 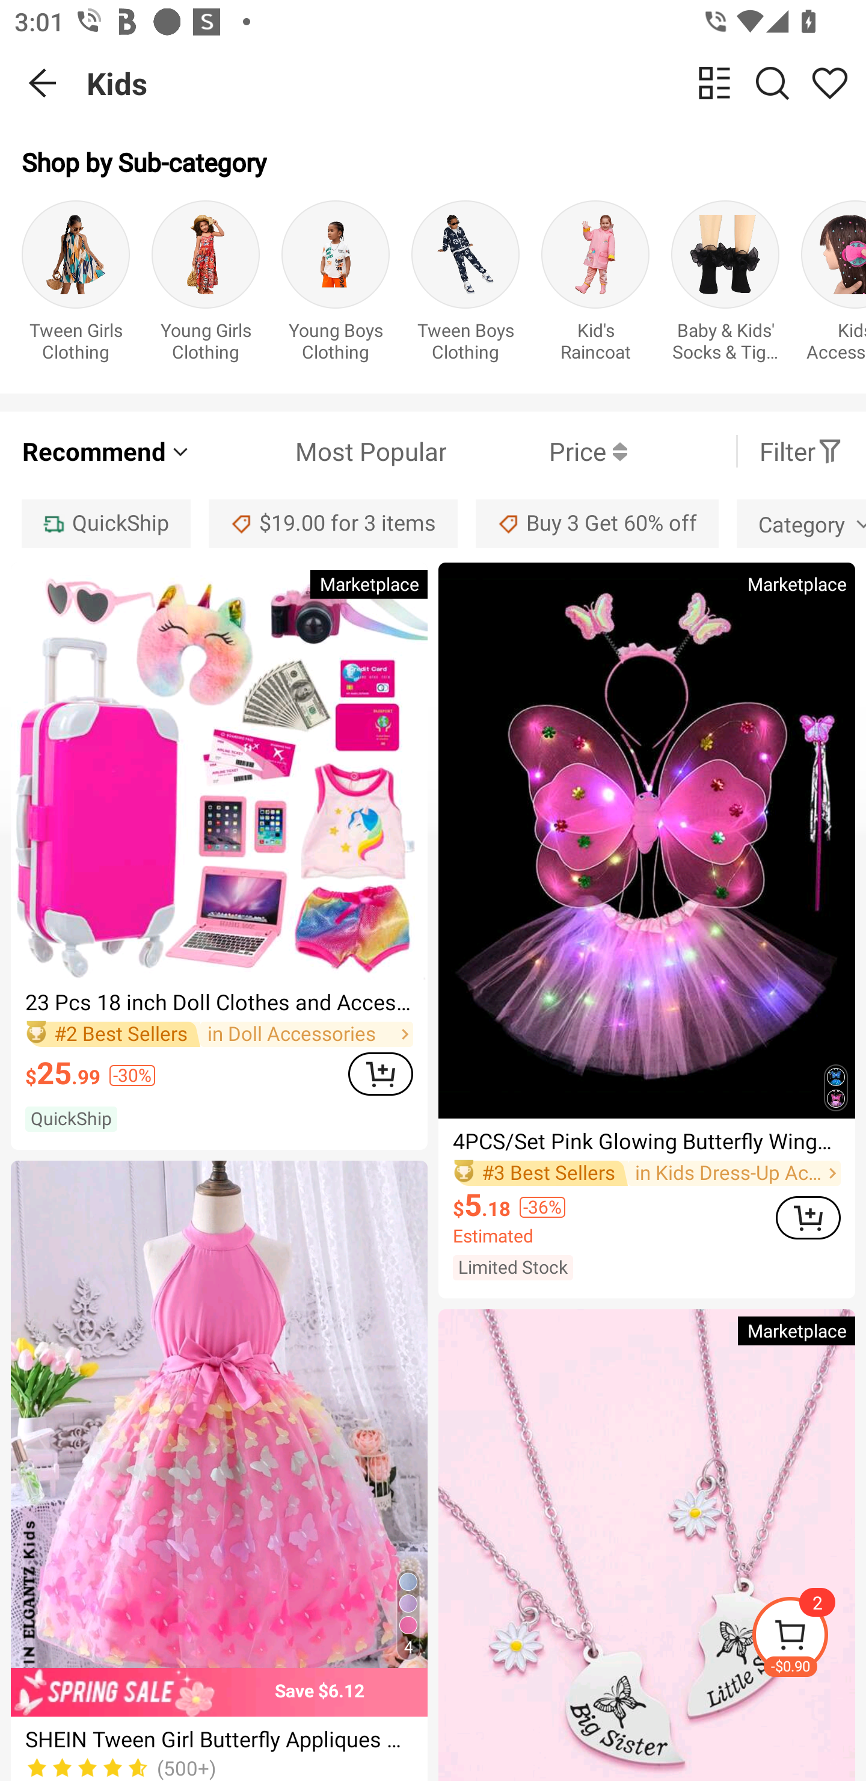 I want to click on ADD TO CART, so click(x=380, y=1073).